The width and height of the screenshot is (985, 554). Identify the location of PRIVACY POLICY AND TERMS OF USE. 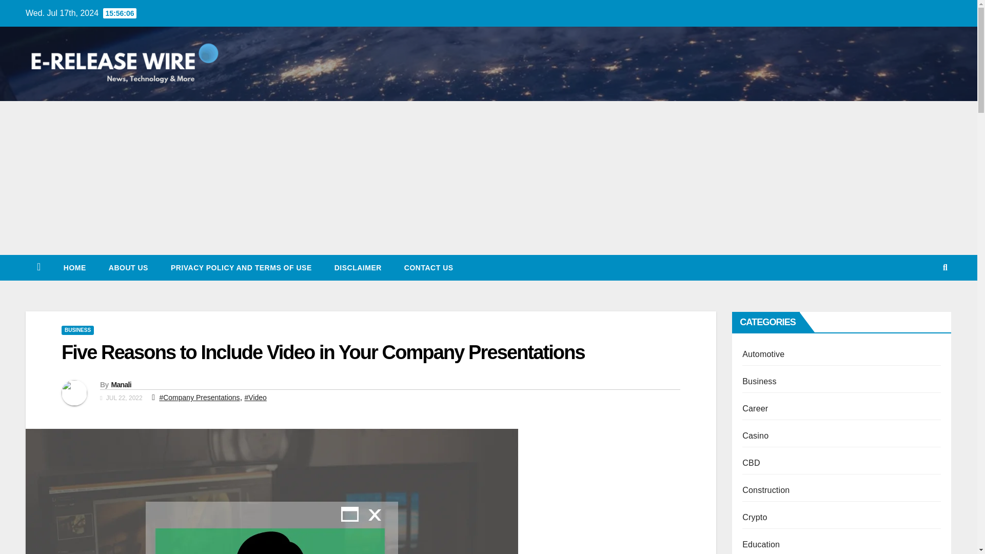
(241, 267).